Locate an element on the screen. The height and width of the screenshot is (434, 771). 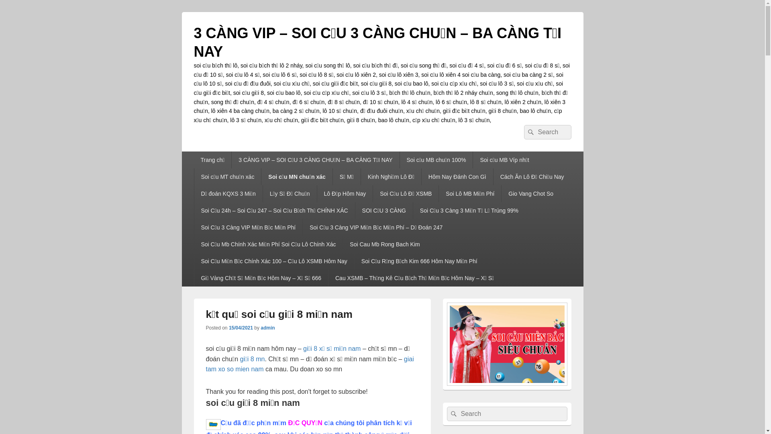
Gio Vang Chot So is located at coordinates (531, 194).